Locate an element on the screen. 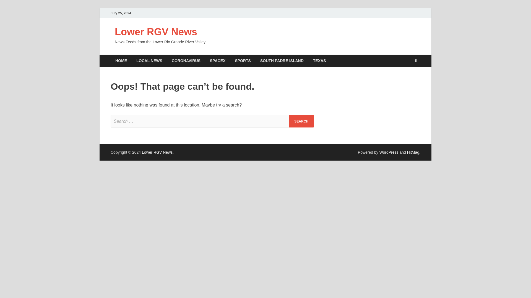  CORONAVIRUS is located at coordinates (186, 61).